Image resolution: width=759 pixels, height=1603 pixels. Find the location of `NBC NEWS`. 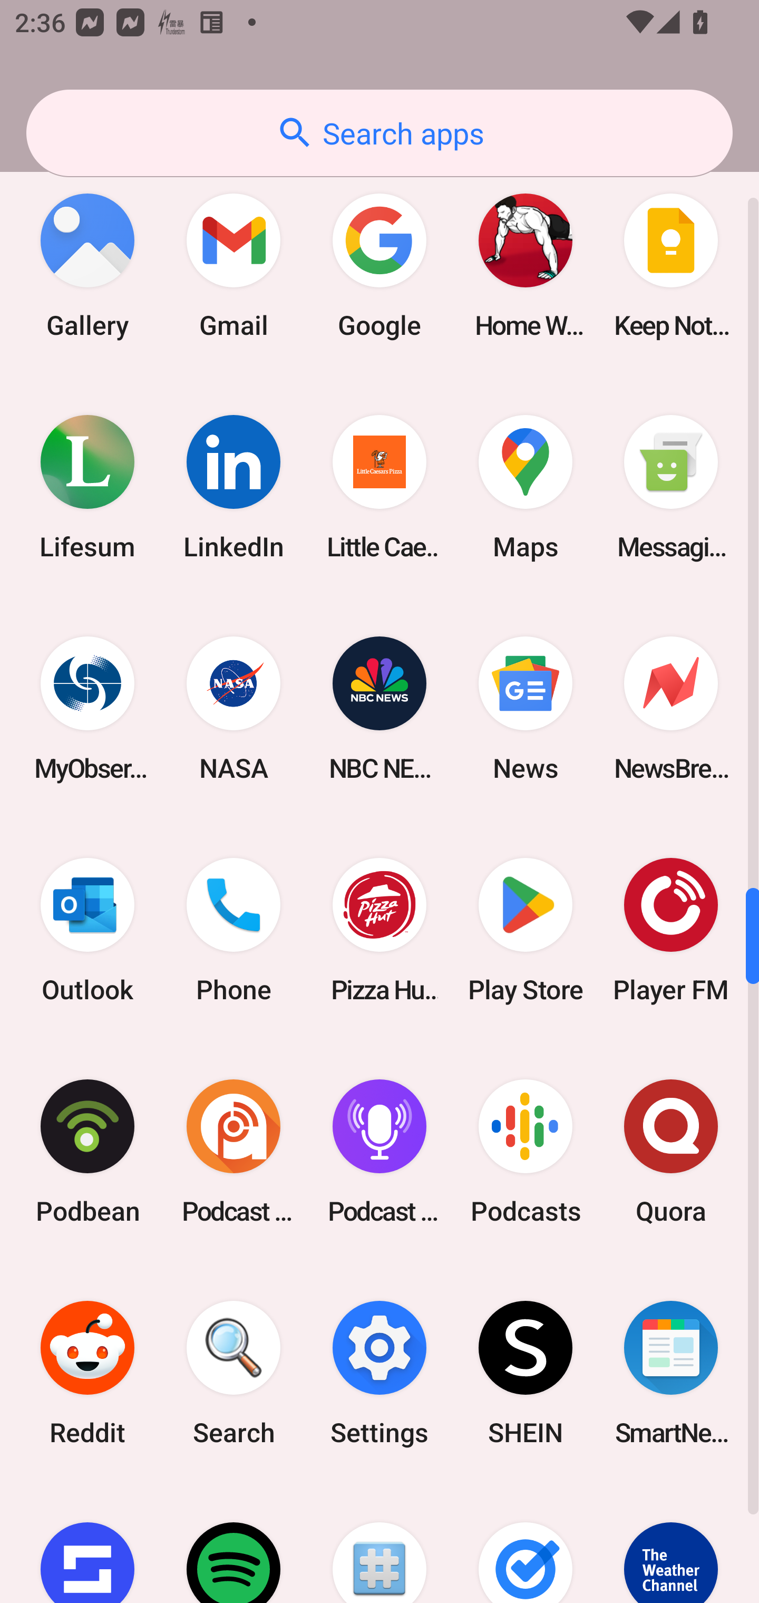

NBC NEWS is located at coordinates (379, 708).